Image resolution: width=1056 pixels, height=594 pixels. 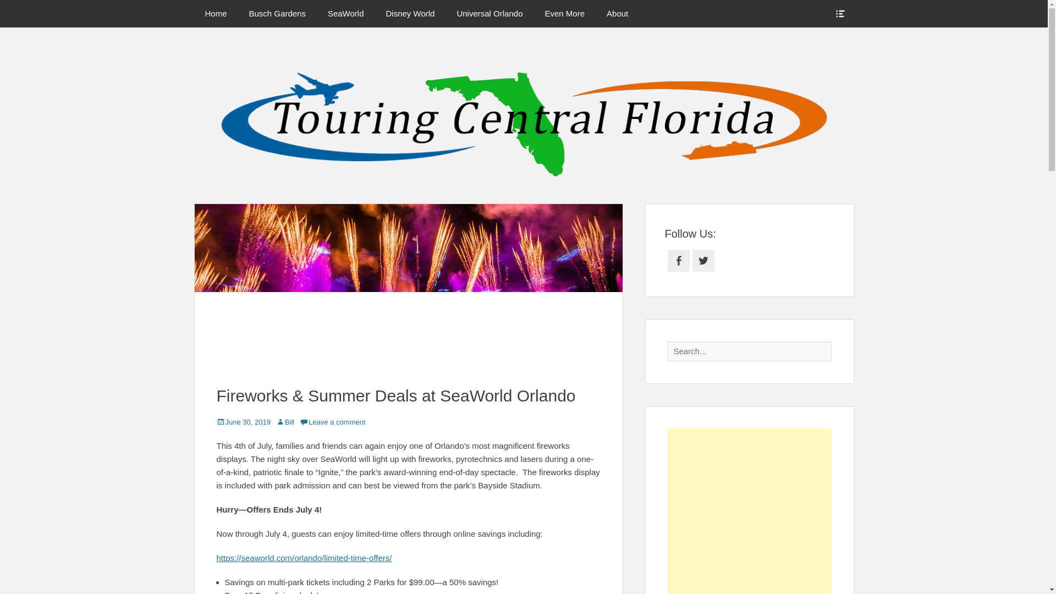 What do you see at coordinates (345, 13) in the screenshot?
I see `SeaWorld` at bounding box center [345, 13].